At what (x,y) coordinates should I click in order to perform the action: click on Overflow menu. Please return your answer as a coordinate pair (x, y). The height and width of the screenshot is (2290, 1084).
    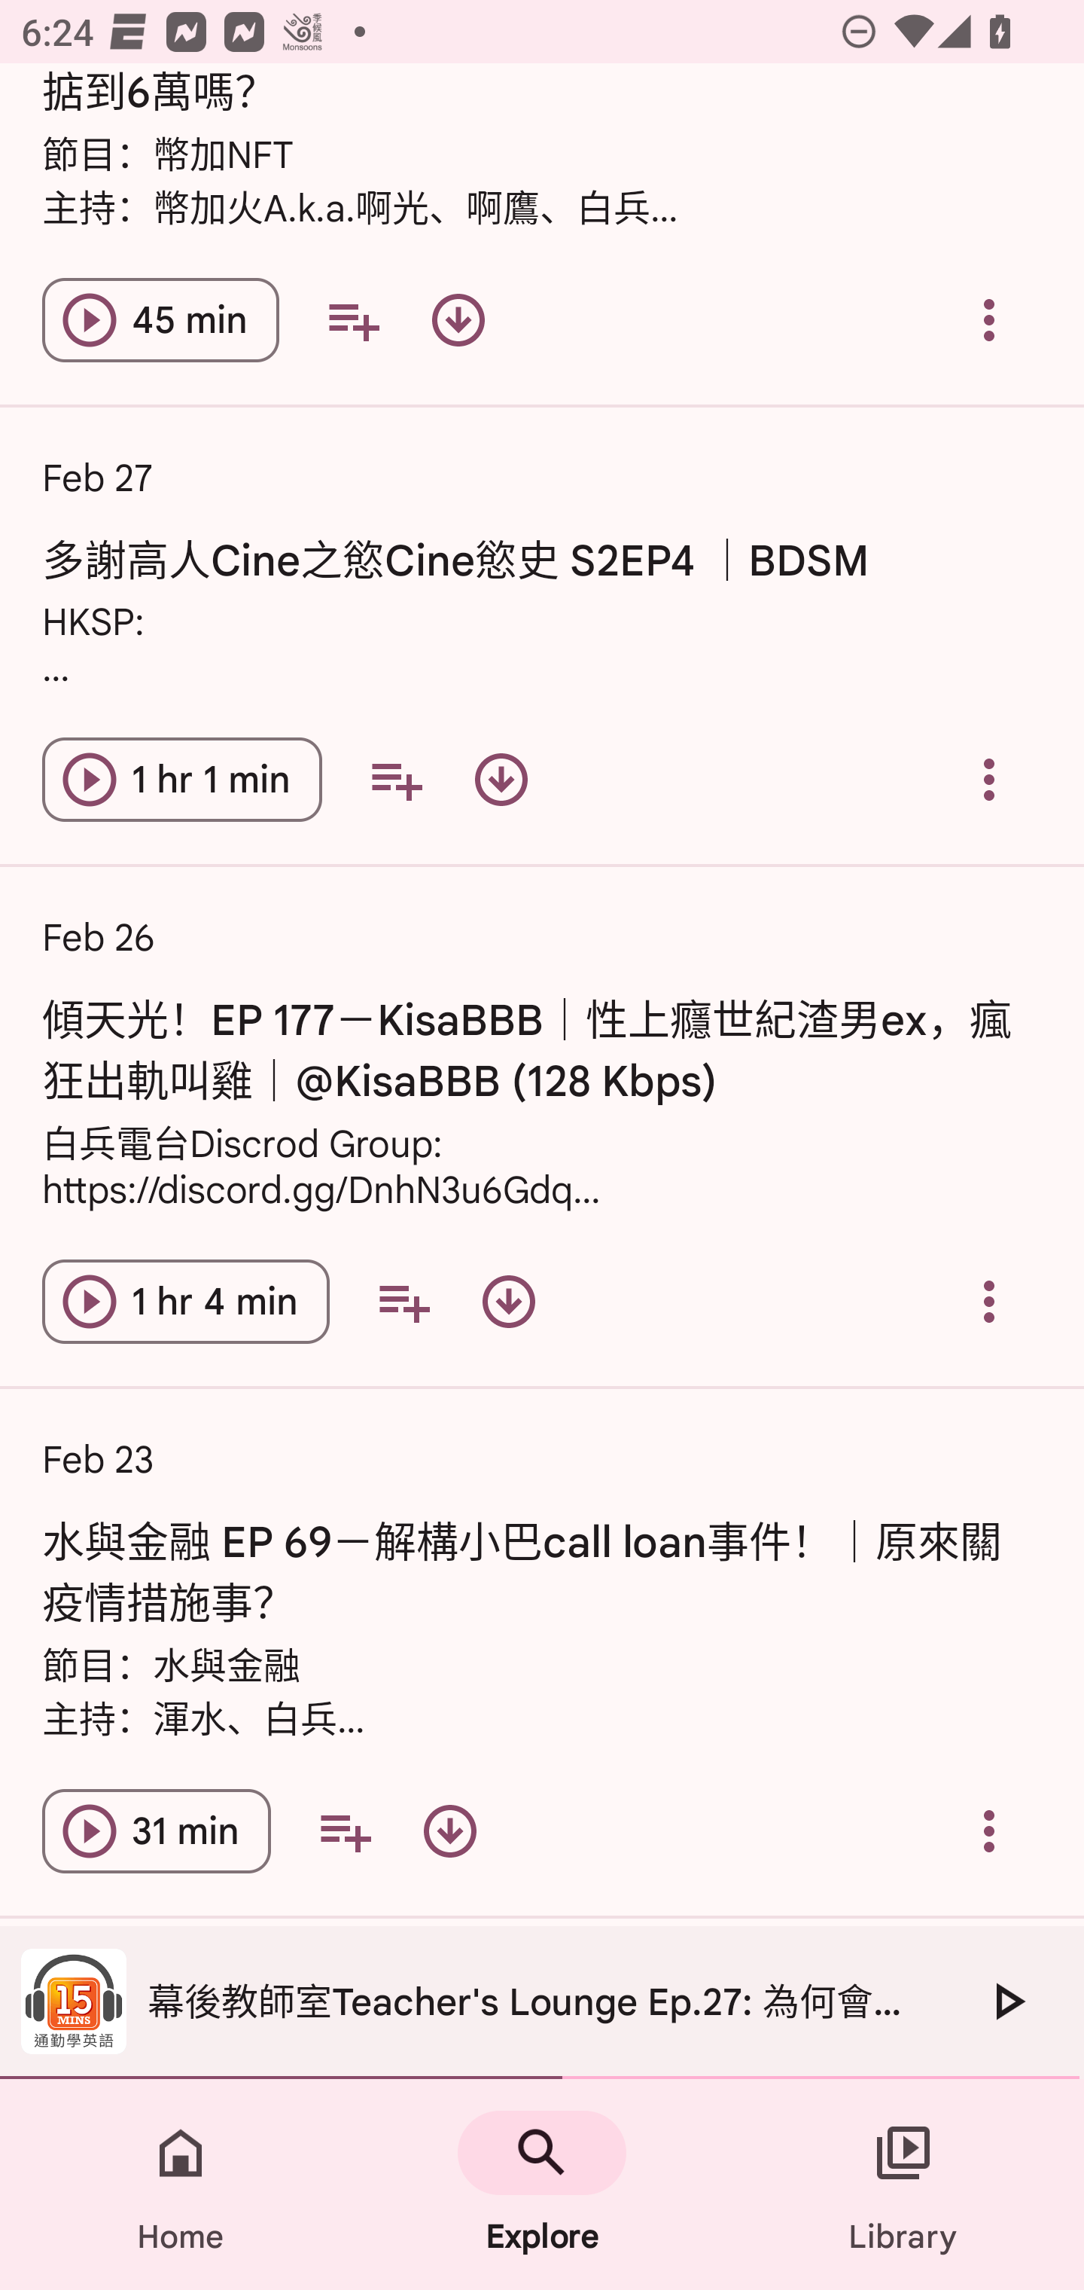
    Looking at the image, I should click on (989, 779).